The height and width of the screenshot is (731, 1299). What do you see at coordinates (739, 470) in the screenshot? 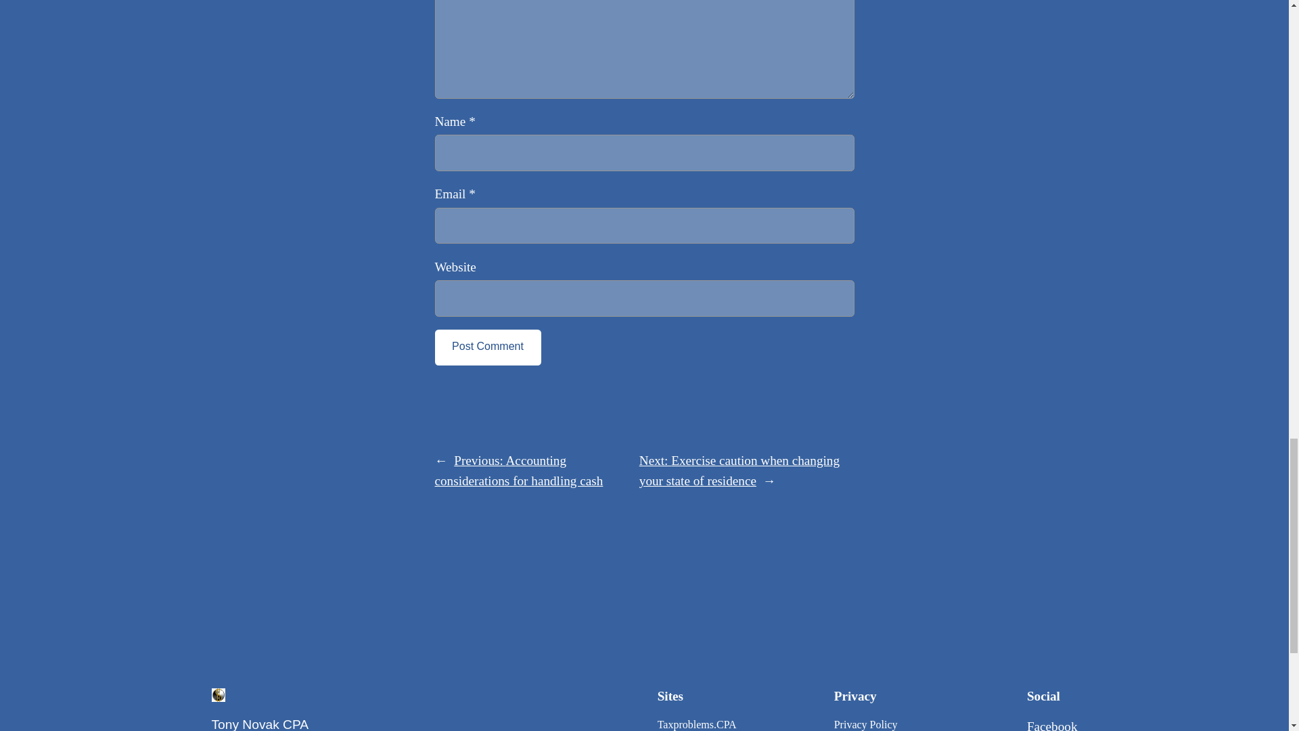
I see `Next: Exercise caution when changing your state of residence` at bounding box center [739, 470].